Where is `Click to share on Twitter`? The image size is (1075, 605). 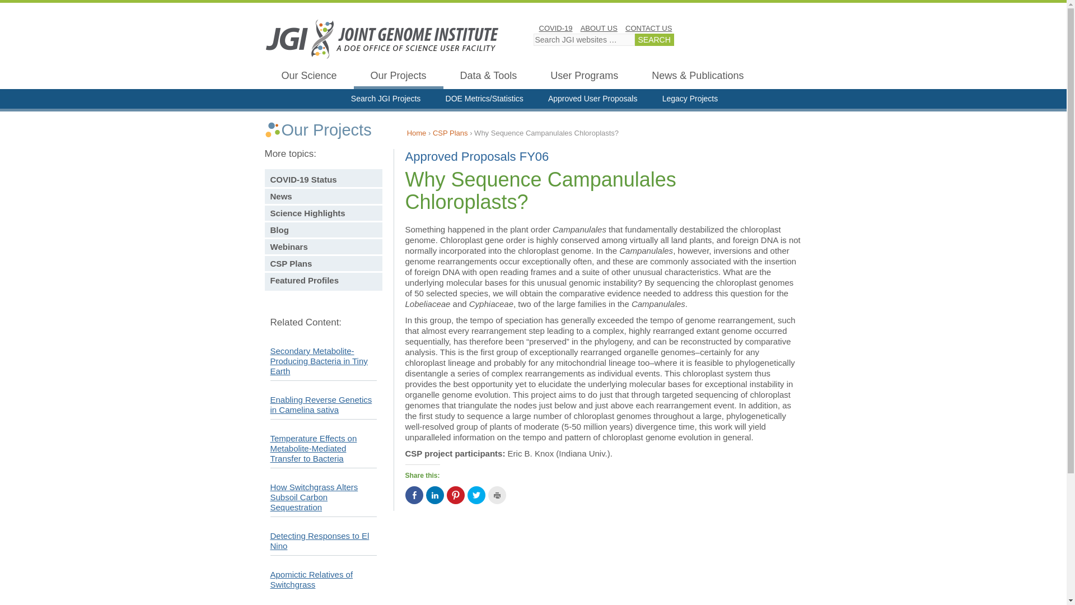
Click to share on Twitter is located at coordinates (475, 495).